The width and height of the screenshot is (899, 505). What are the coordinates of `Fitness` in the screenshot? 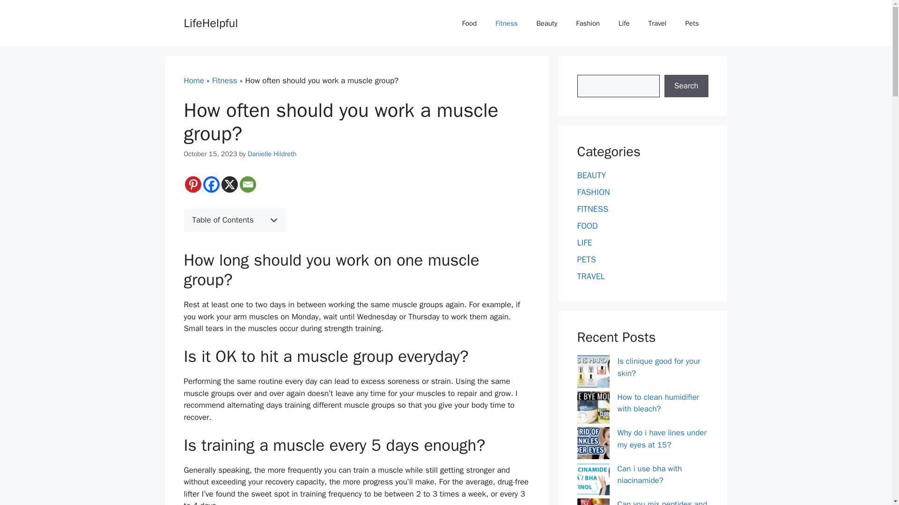 It's located at (507, 23).